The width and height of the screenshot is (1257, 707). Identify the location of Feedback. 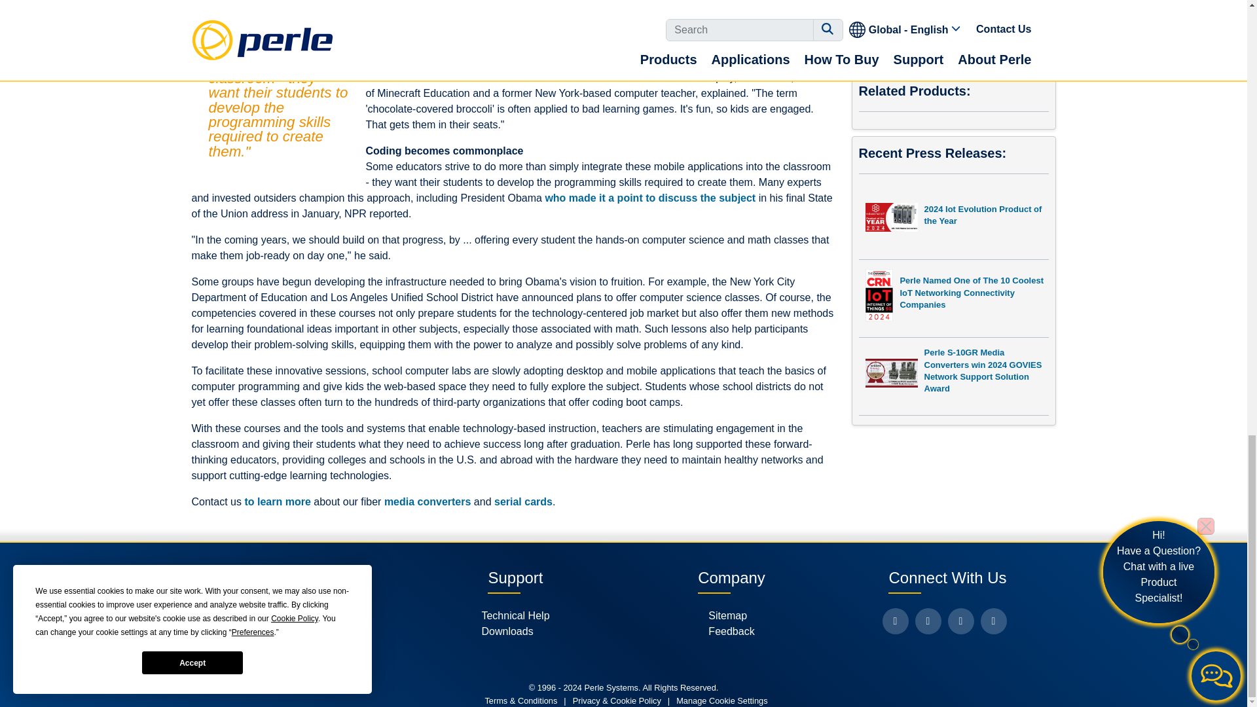
(731, 631).